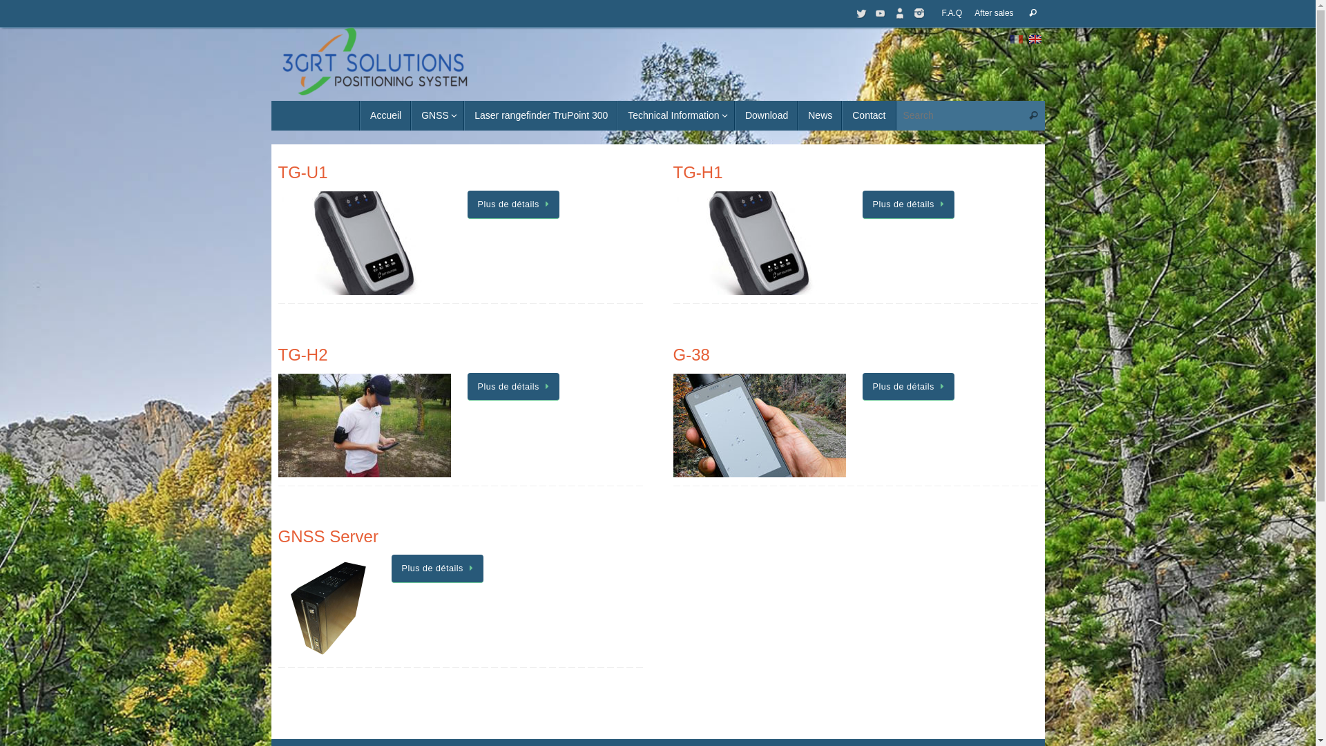 The width and height of the screenshot is (1326, 746). I want to click on TG-H2, so click(302, 355).